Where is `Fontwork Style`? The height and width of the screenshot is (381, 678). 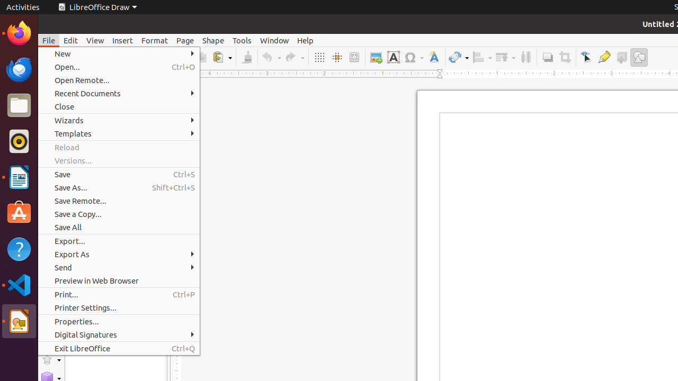
Fontwork Style is located at coordinates (434, 57).